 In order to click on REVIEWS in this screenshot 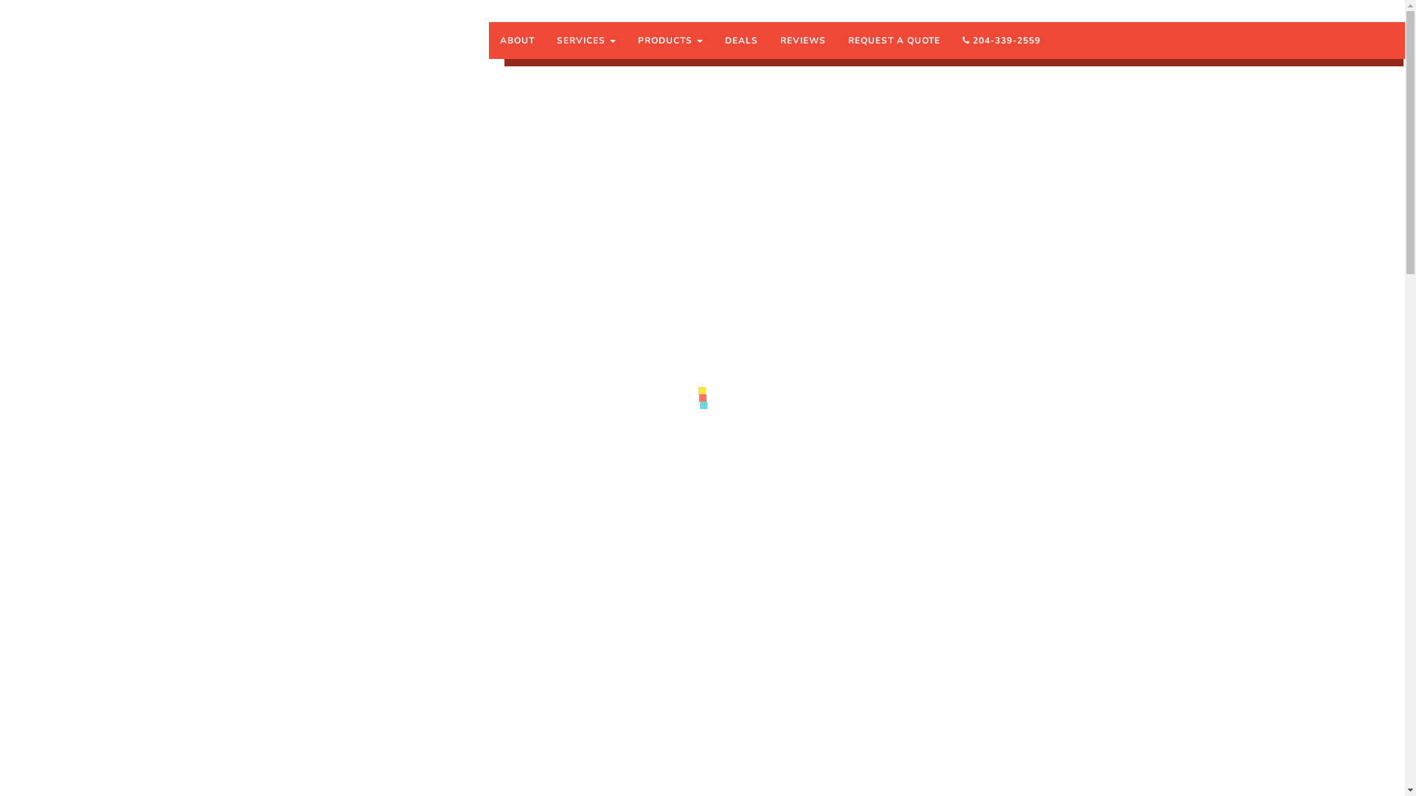, I will do `click(803, 41)`.